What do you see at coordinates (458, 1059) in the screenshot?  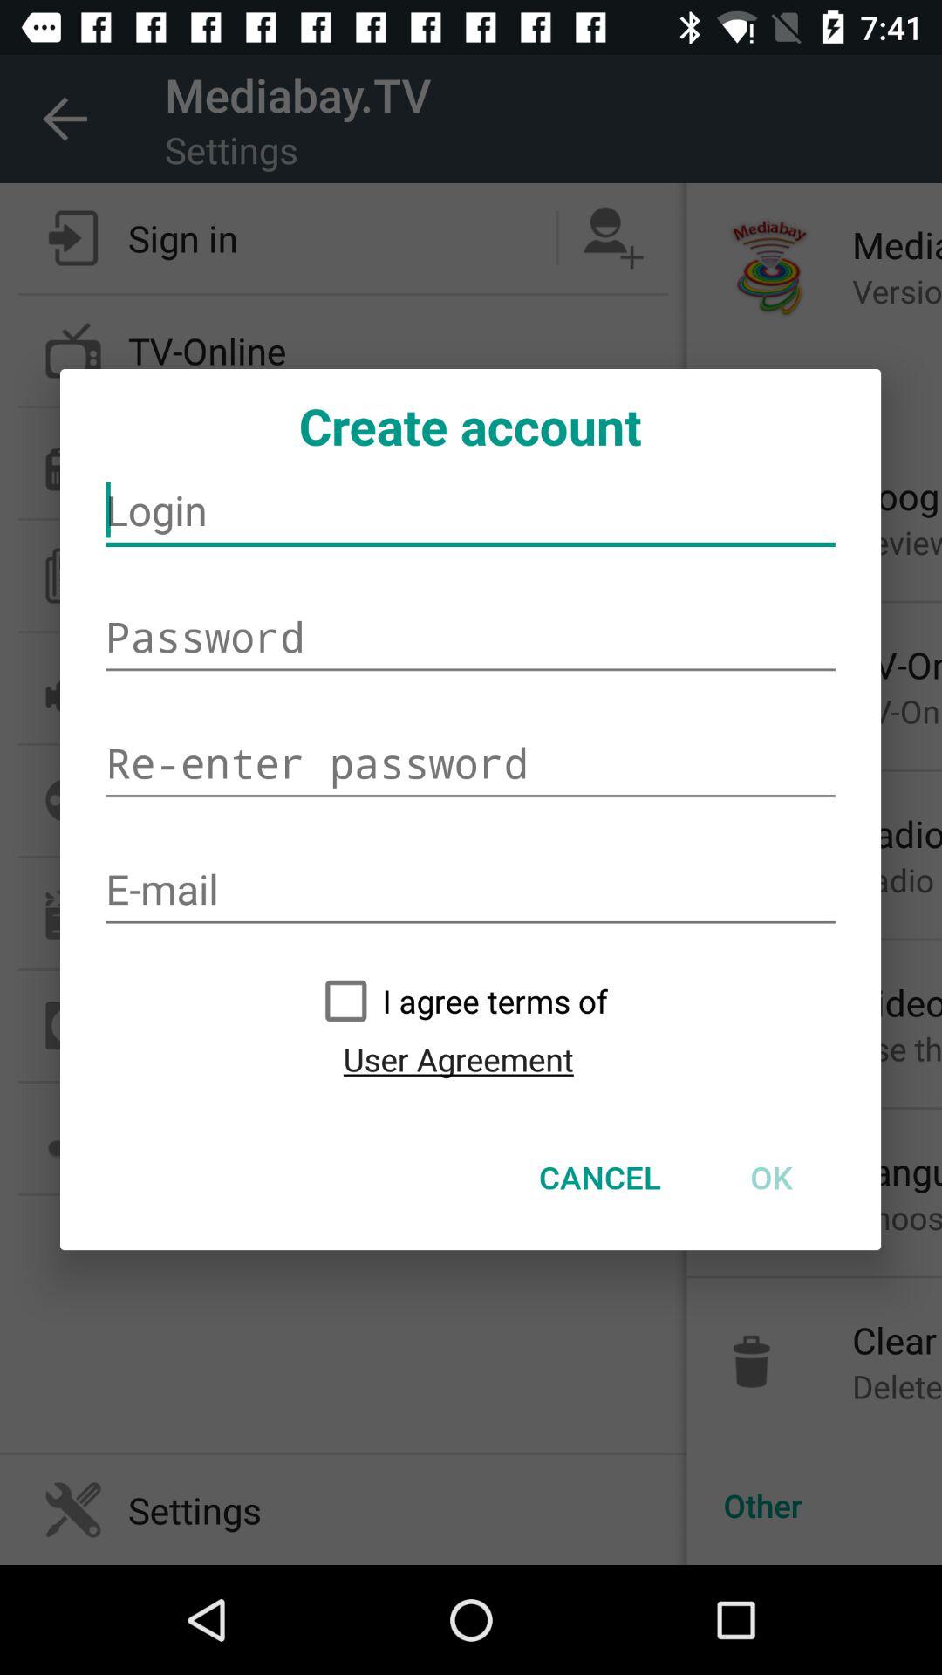 I see `turn off the user agreement item` at bounding box center [458, 1059].